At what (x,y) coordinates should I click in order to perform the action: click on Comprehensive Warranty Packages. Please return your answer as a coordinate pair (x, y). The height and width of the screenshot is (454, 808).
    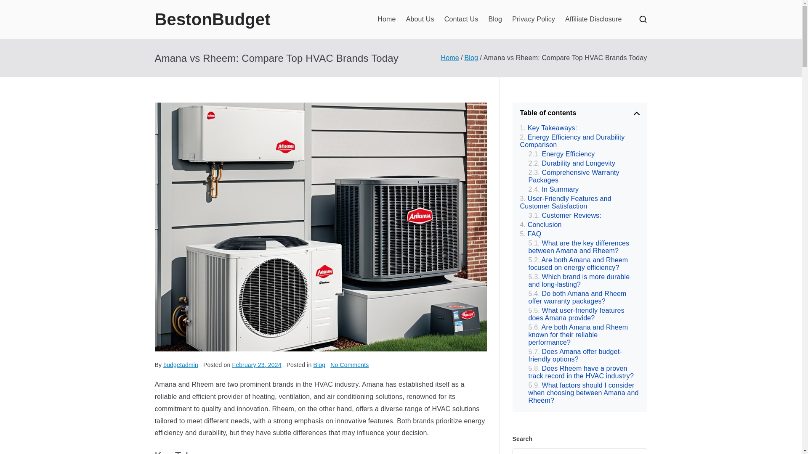
    Looking at the image, I should click on (584, 176).